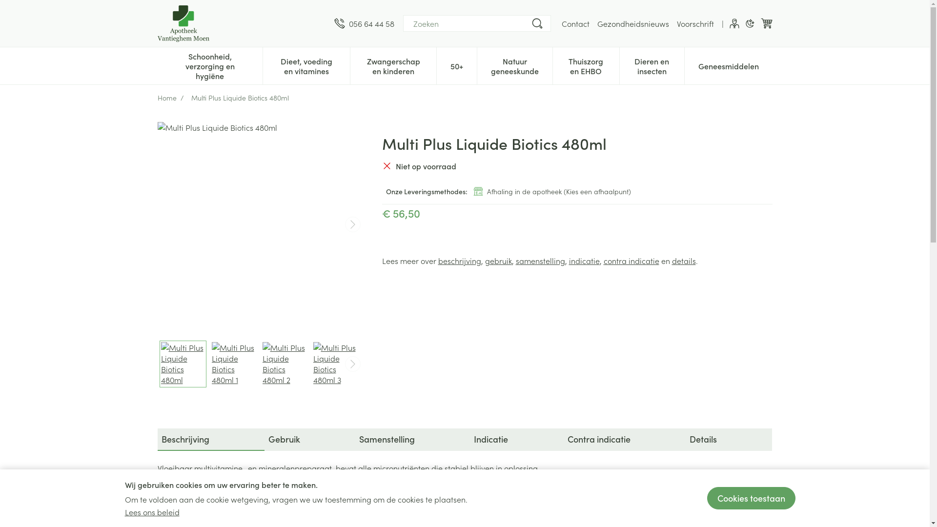  I want to click on Dieren en insecten, so click(652, 65).